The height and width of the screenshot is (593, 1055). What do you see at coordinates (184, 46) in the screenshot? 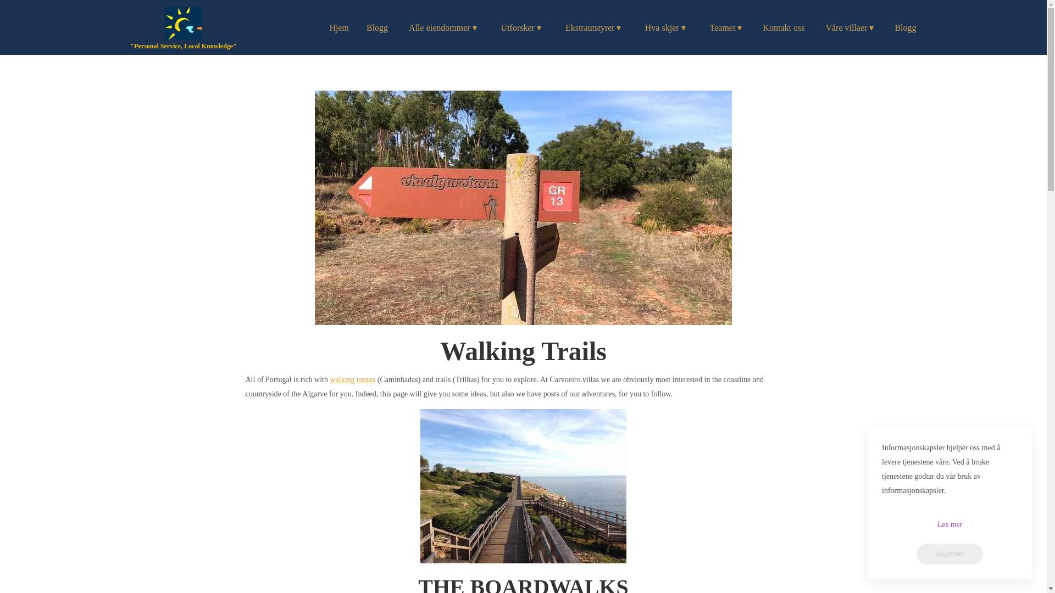
I see `"Personal Service, Local Knowledge"` at bounding box center [184, 46].